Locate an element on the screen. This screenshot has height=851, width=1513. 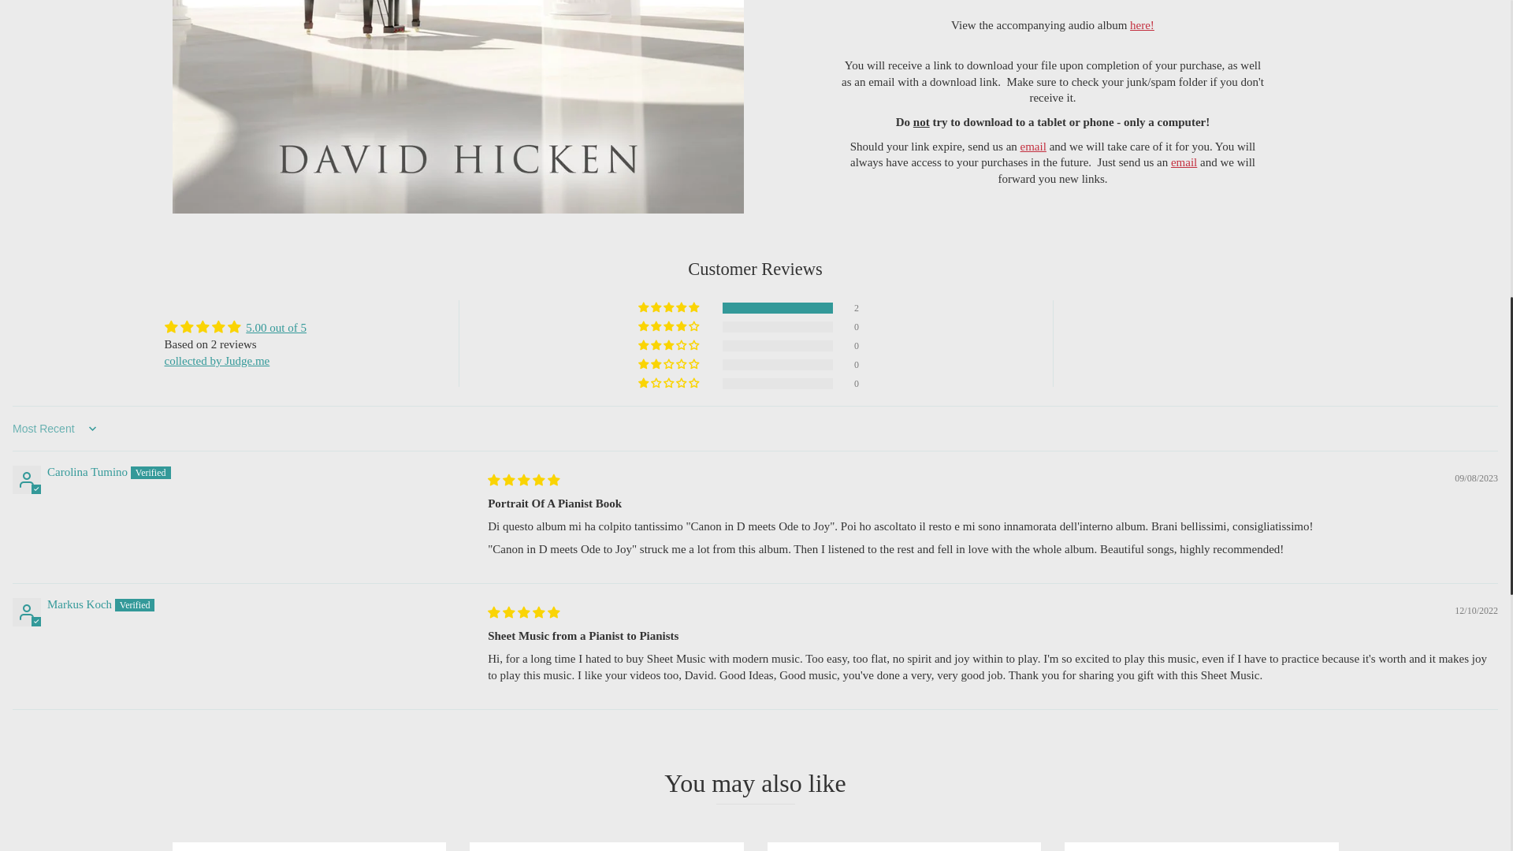
Portrait Of A Pianist MP3 Album is located at coordinates (1142, 24).